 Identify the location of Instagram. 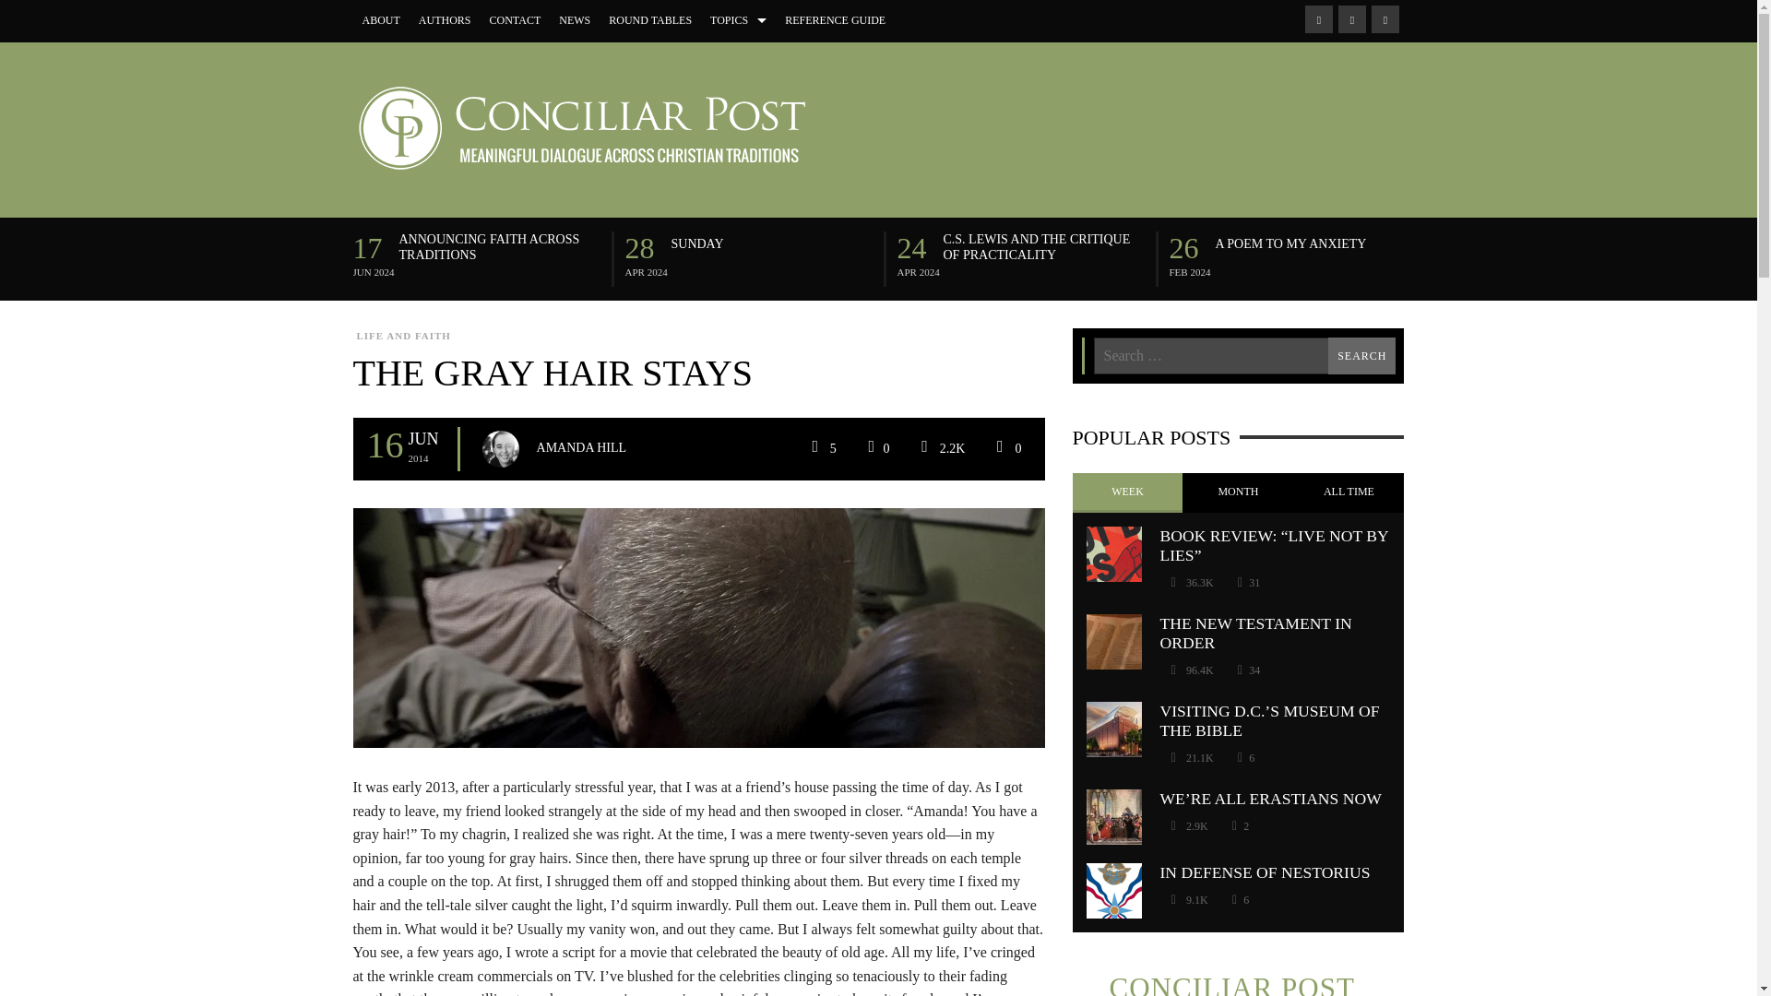
(1350, 18).